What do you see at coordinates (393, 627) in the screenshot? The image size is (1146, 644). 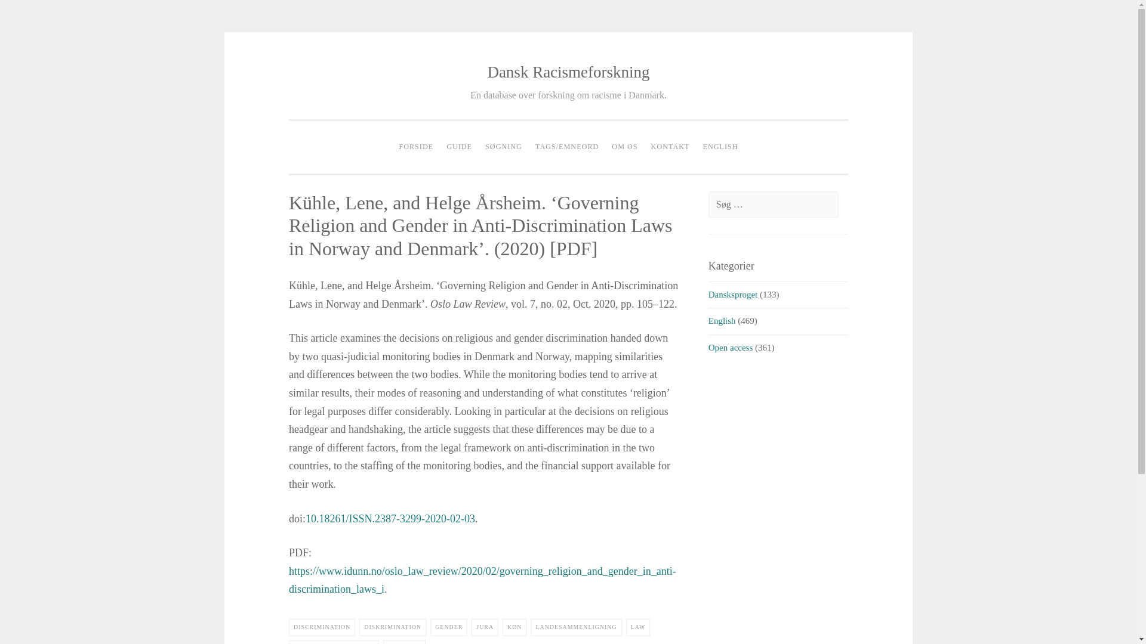 I see `DISKRIMINATION` at bounding box center [393, 627].